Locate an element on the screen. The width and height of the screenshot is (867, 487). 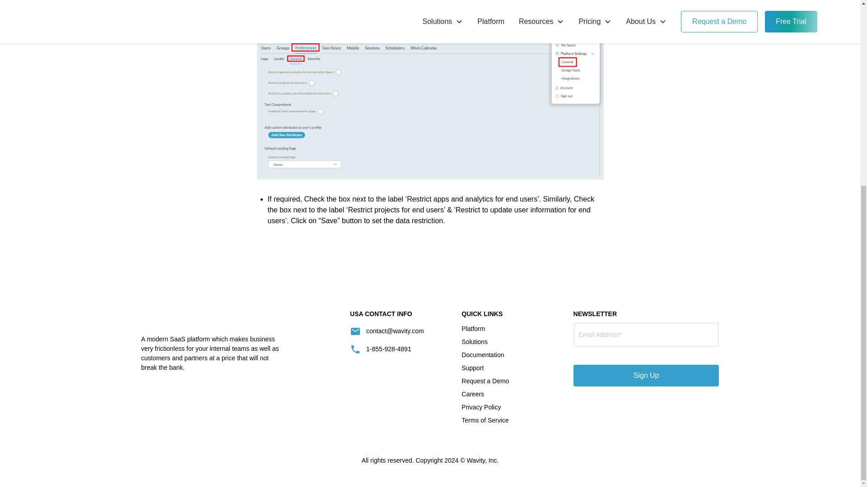
Documentation is located at coordinates (482, 355).